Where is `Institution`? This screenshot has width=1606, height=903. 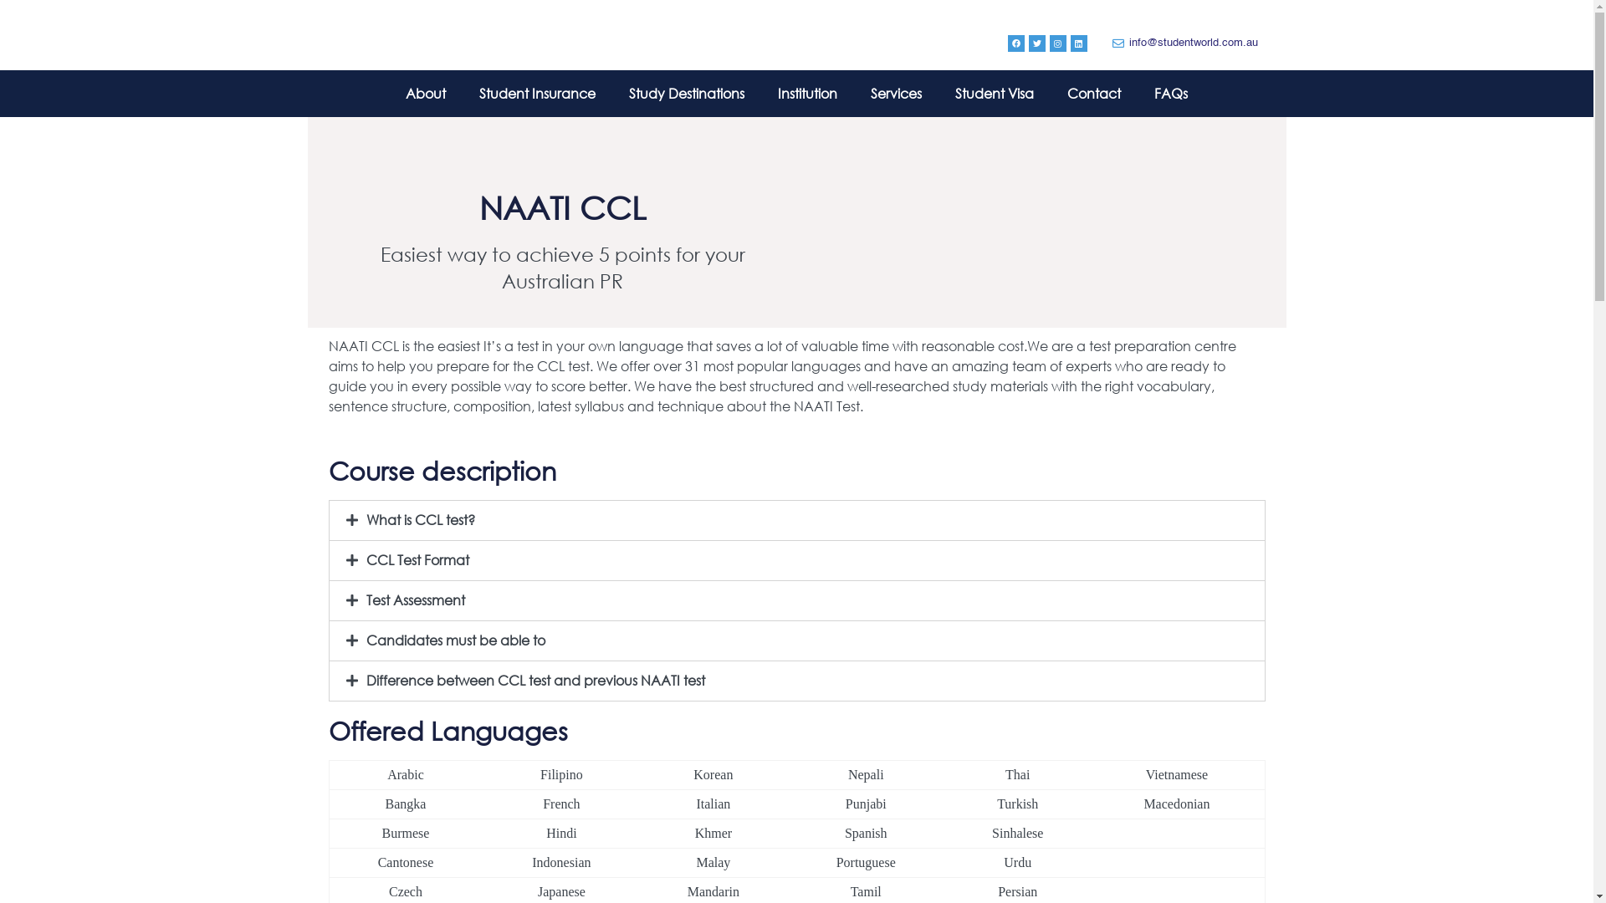
Institution is located at coordinates (808, 94).